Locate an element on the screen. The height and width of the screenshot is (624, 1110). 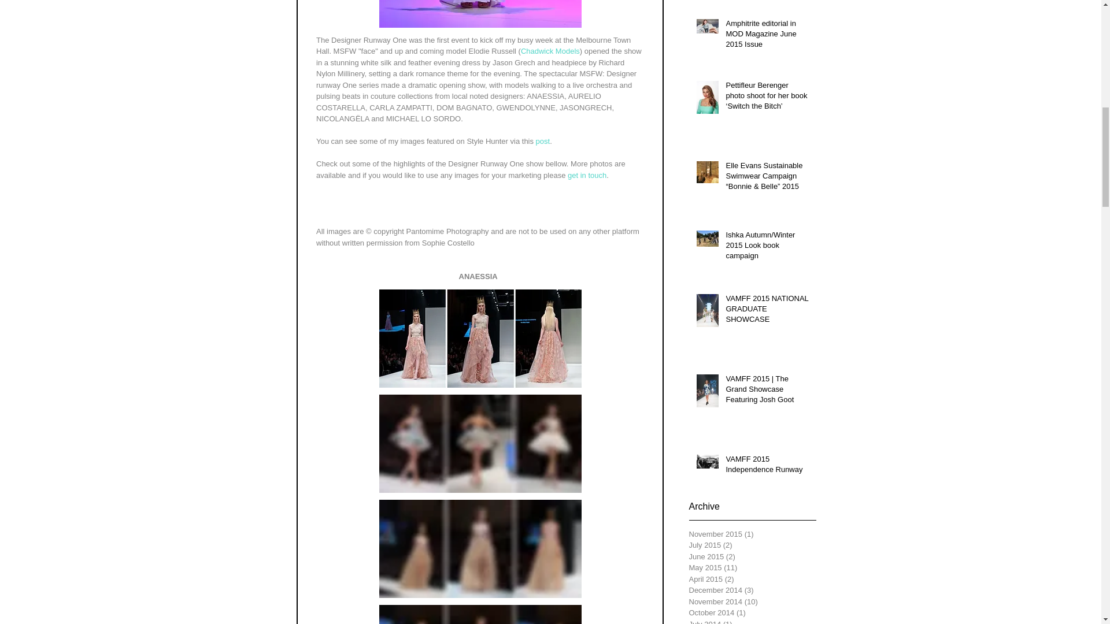
post is located at coordinates (542, 141).